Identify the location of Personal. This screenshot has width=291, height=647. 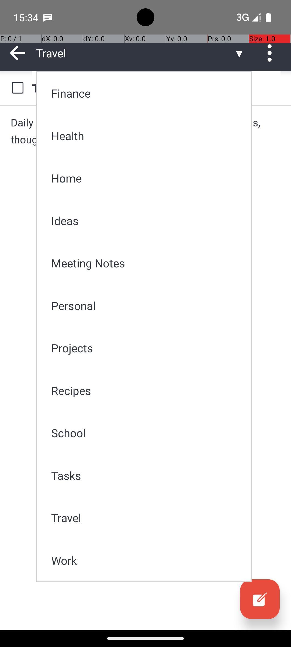
(148, 306).